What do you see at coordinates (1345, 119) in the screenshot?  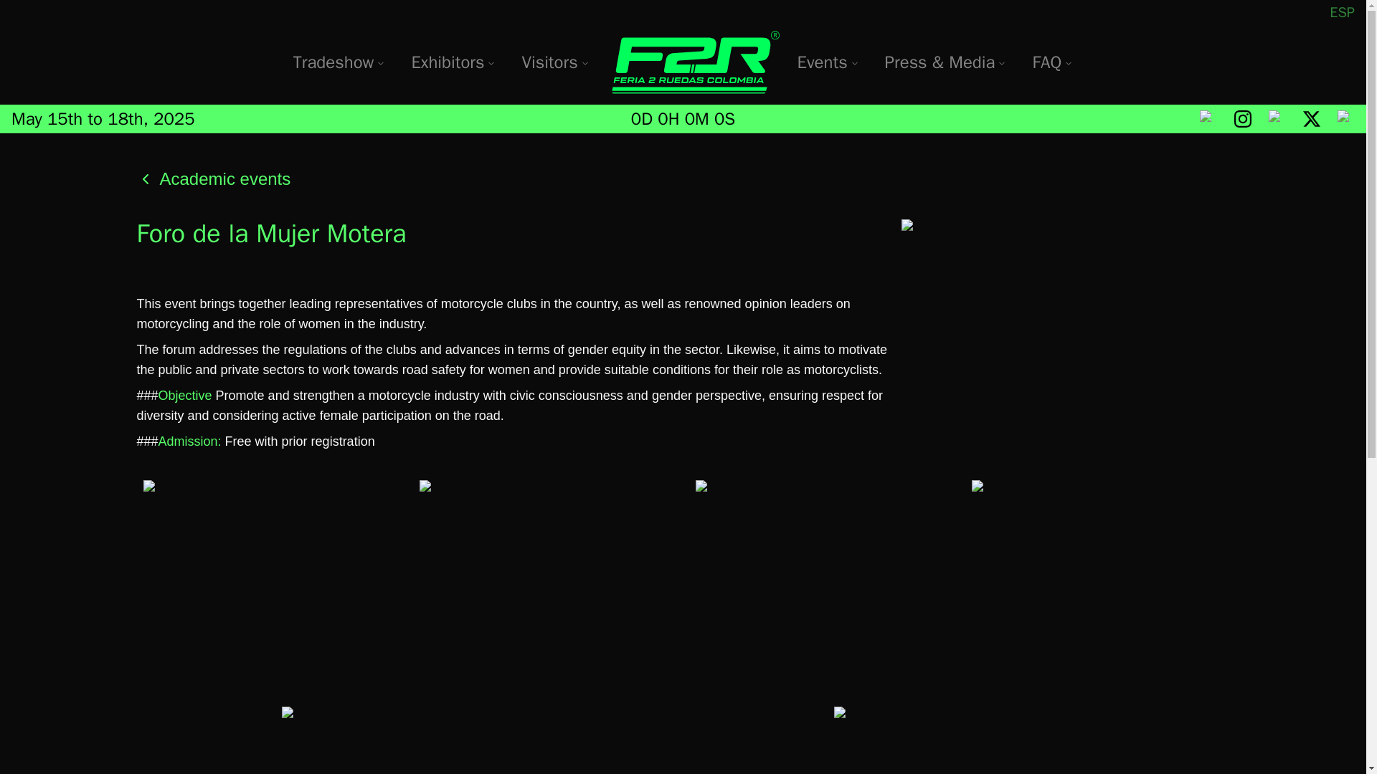 I see `Spotify` at bounding box center [1345, 119].